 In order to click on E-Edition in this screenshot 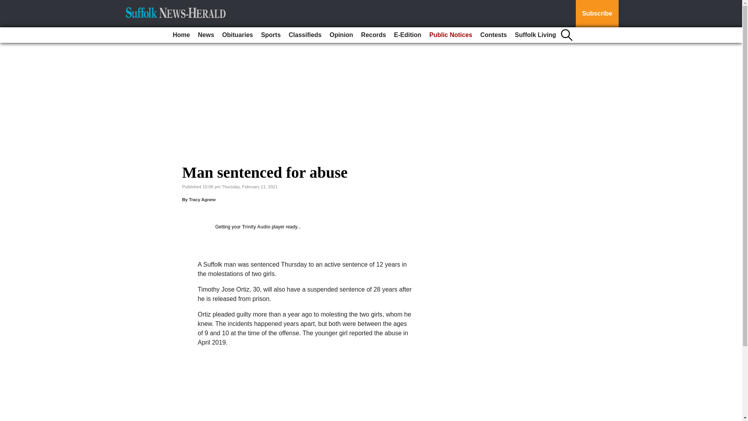, I will do `click(407, 35)`.